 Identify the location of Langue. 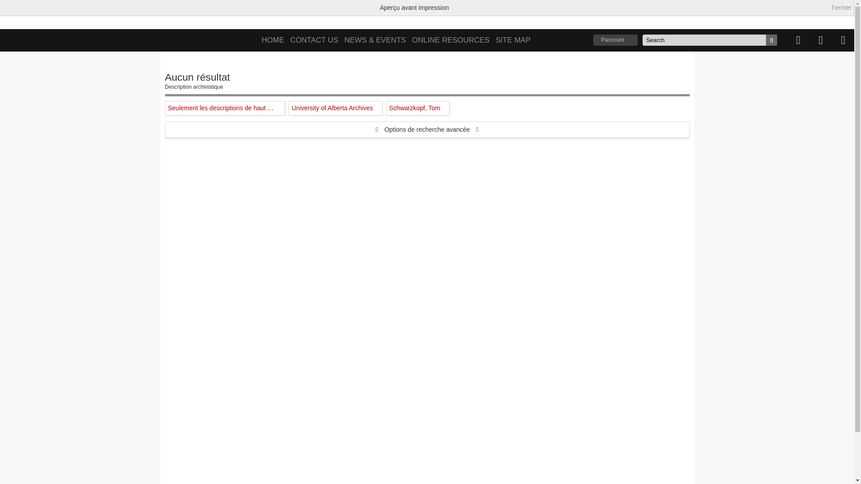
(821, 40).